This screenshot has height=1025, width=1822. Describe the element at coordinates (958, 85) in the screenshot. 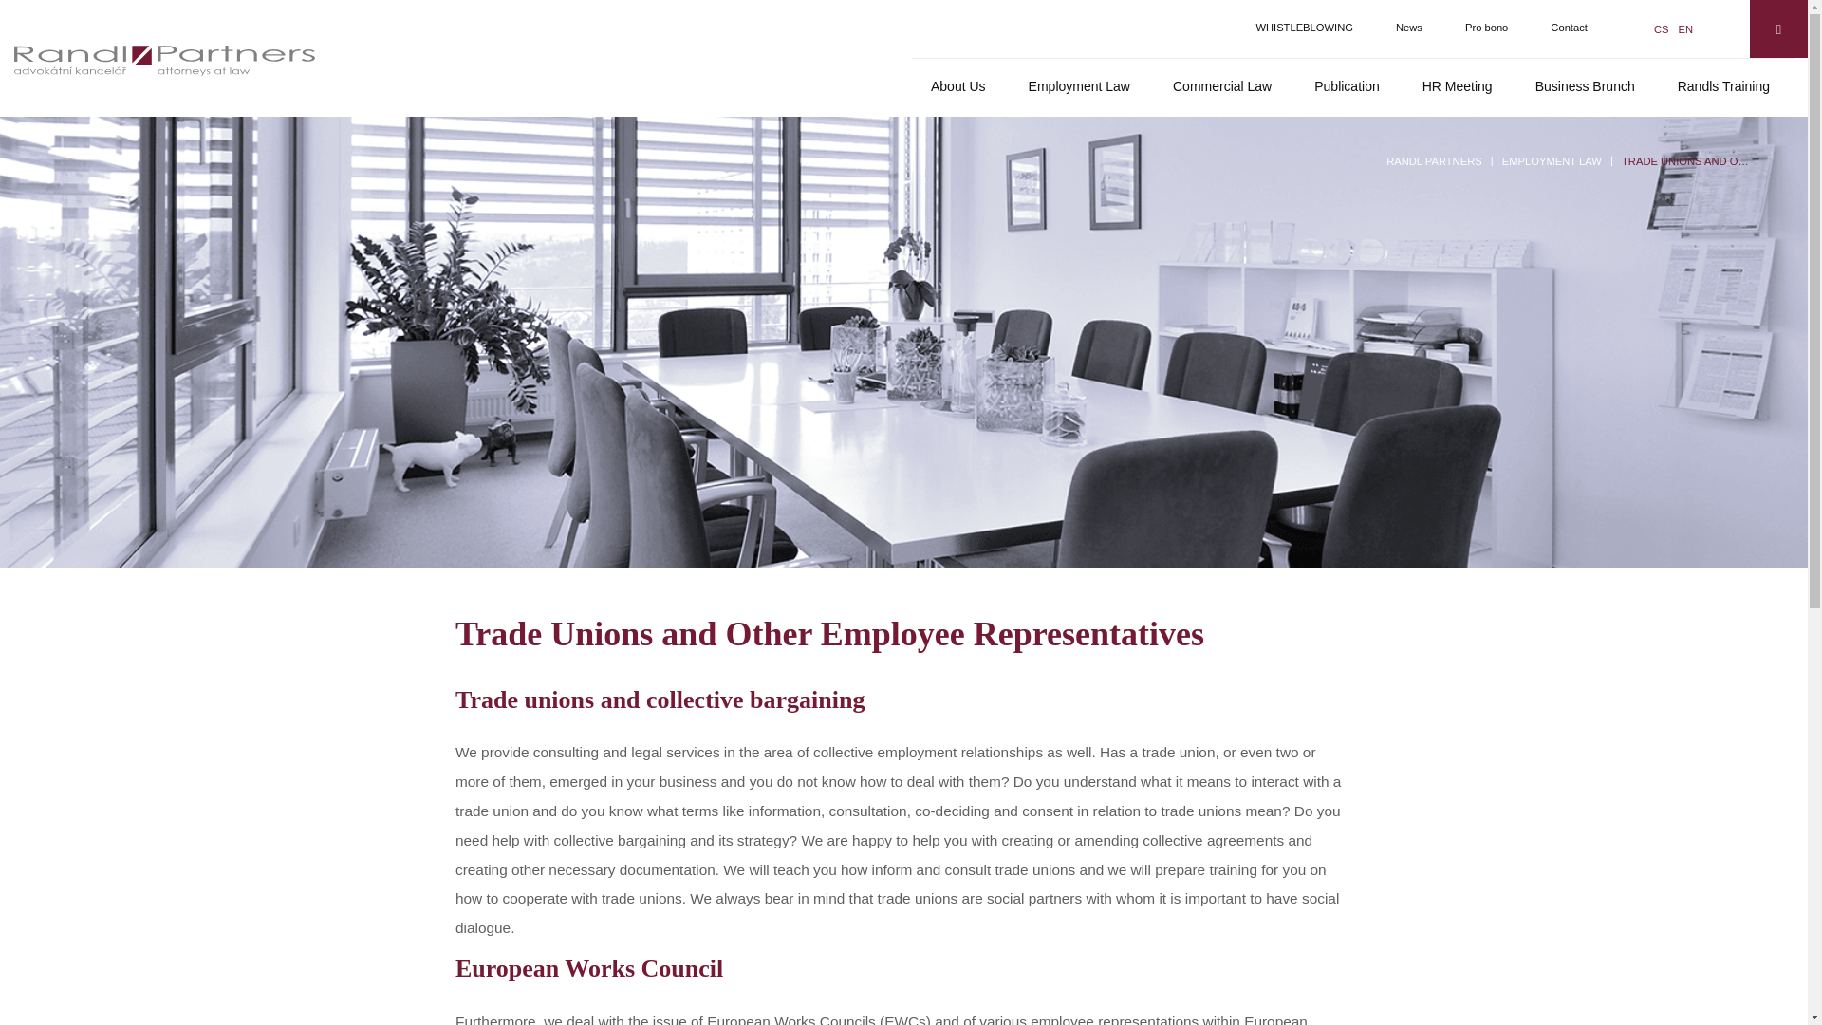

I see `About Us` at that location.